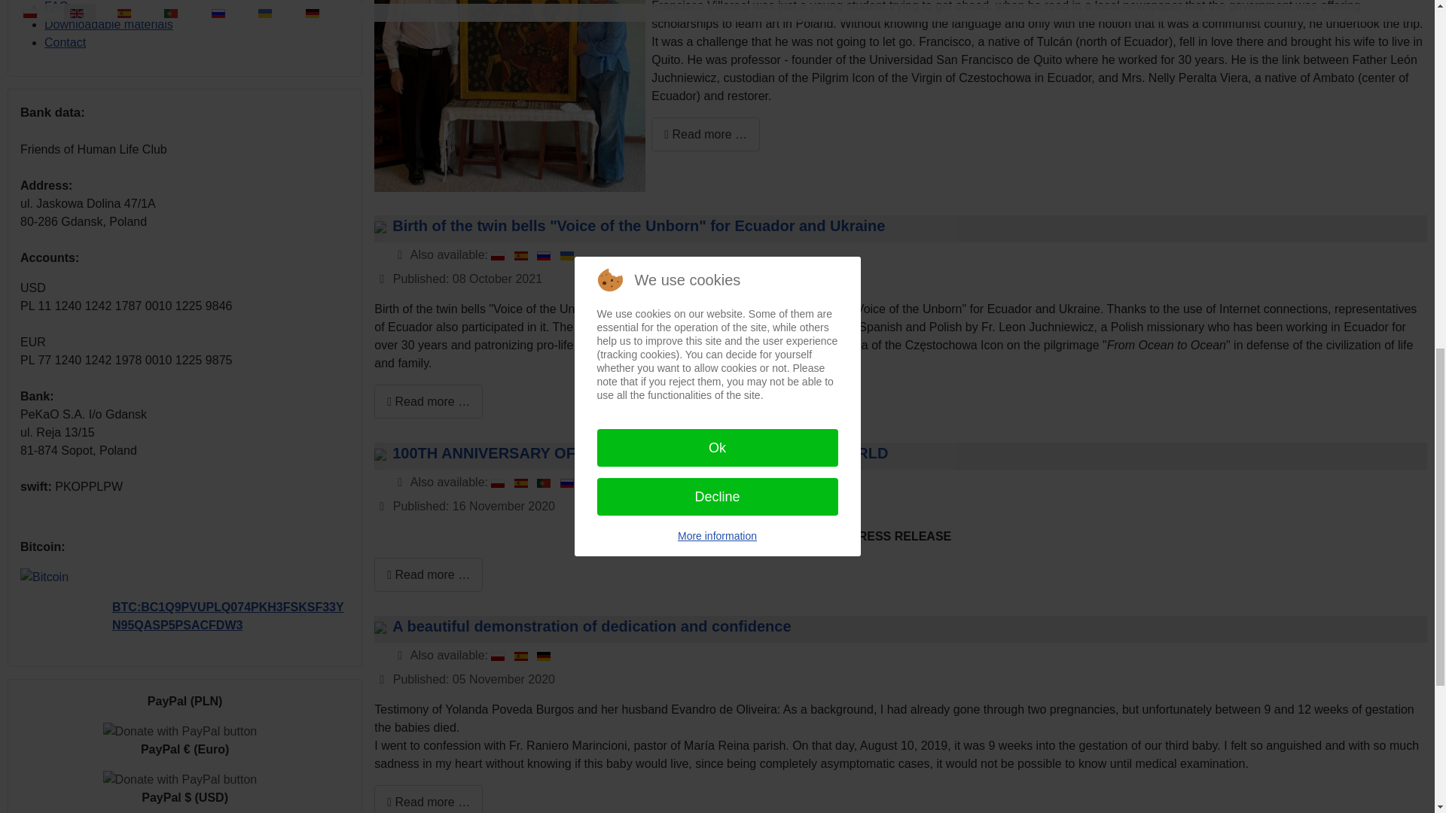  I want to click on PayPal - The safer, easier way to pay online!, so click(179, 732).